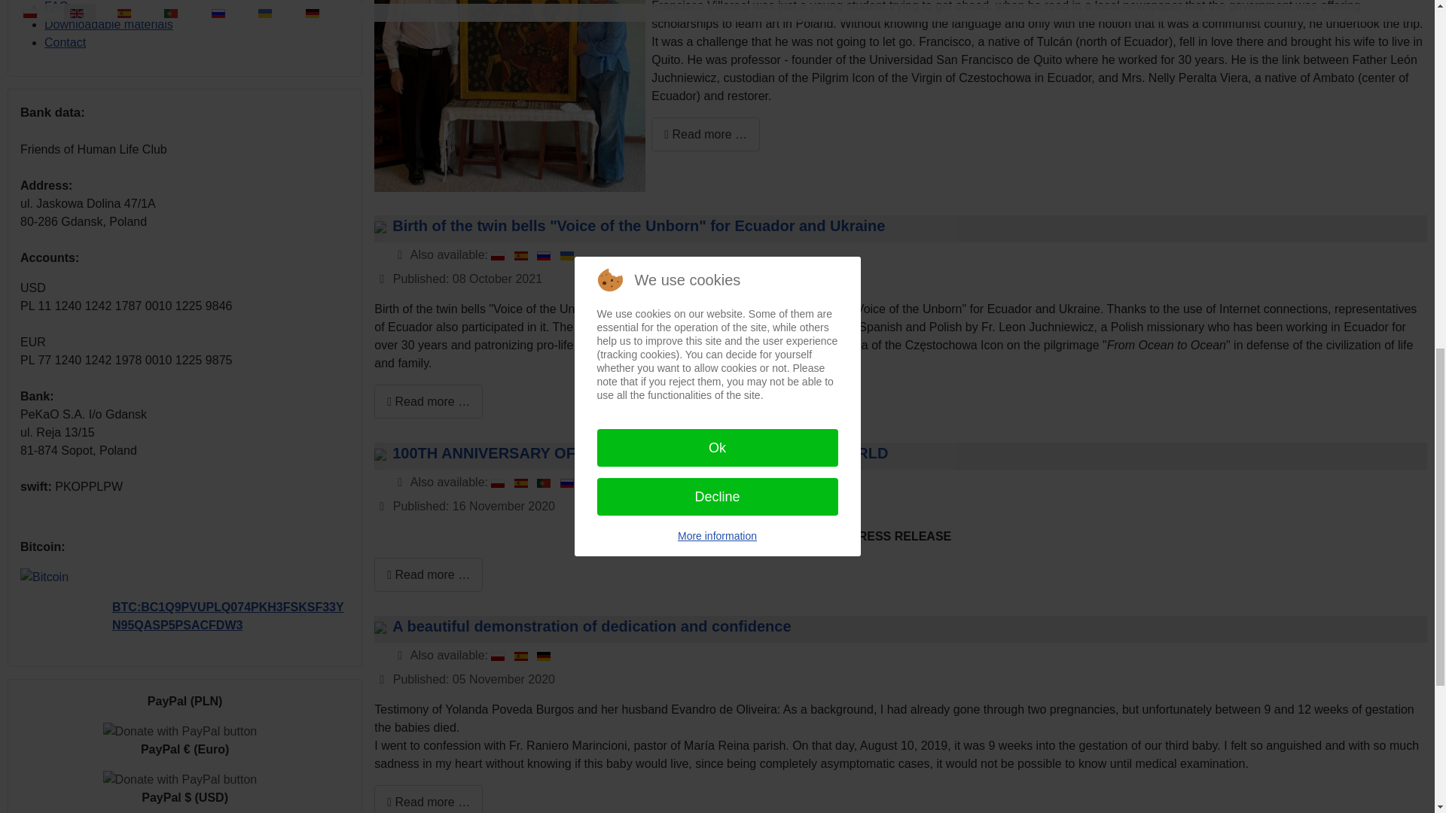  I want to click on PayPal - The safer, easier way to pay online!, so click(179, 732).